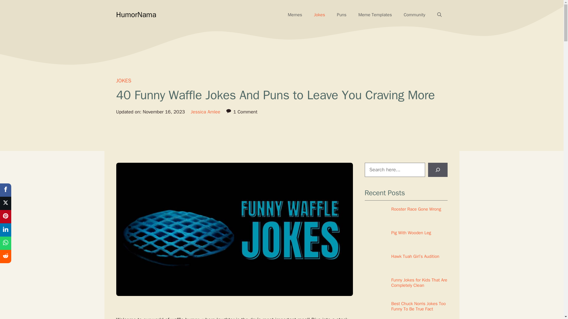  I want to click on Rooster Race Gone Wrong, so click(416, 209).